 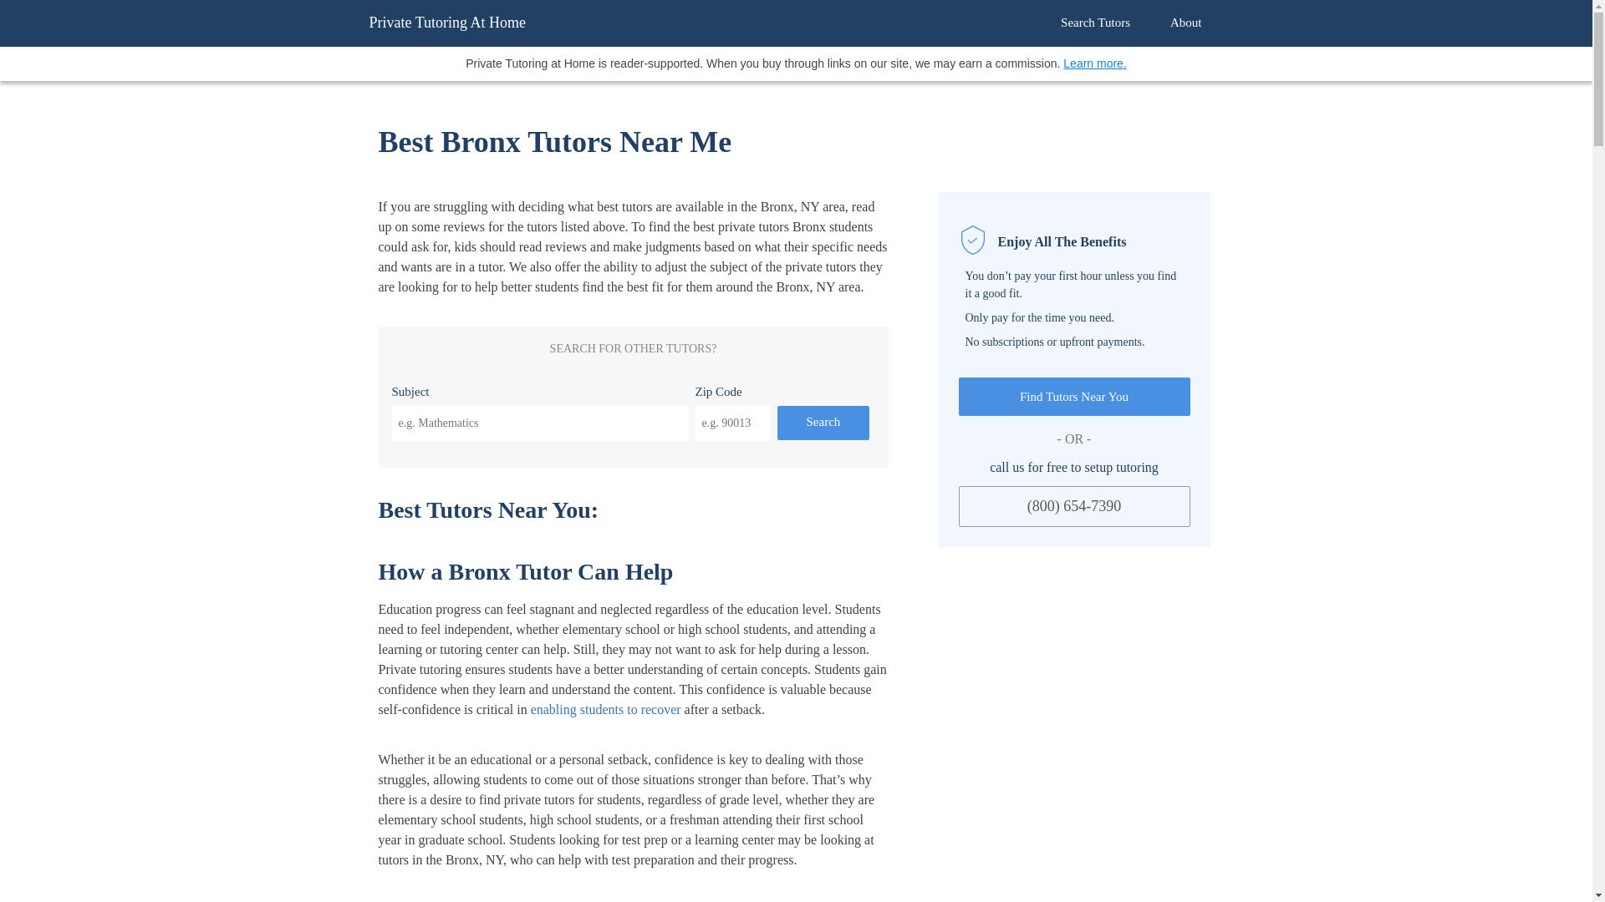 I want to click on Private Tutoring At Home, so click(x=447, y=22).